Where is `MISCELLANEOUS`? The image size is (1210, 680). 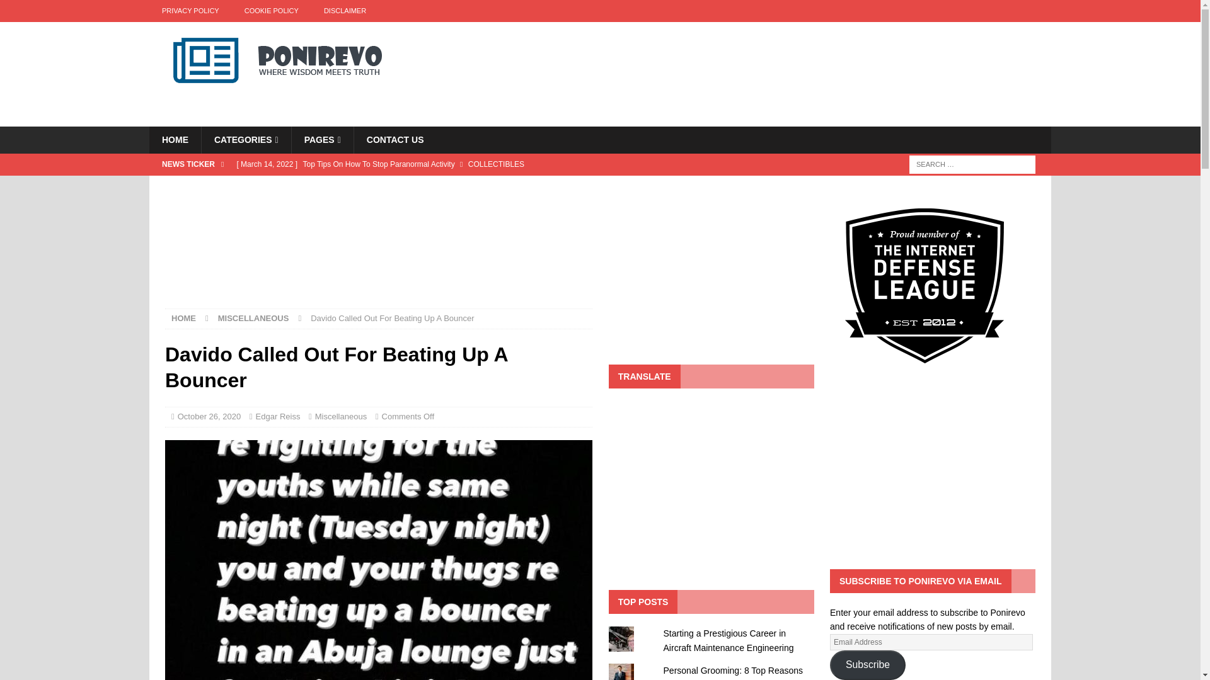 MISCELLANEOUS is located at coordinates (253, 318).